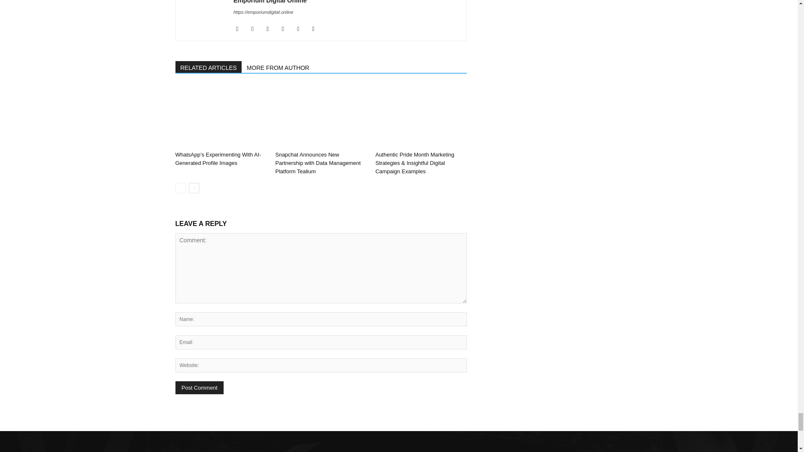 This screenshot has height=452, width=804. Describe the element at coordinates (199, 388) in the screenshot. I see `Post Comment` at that location.